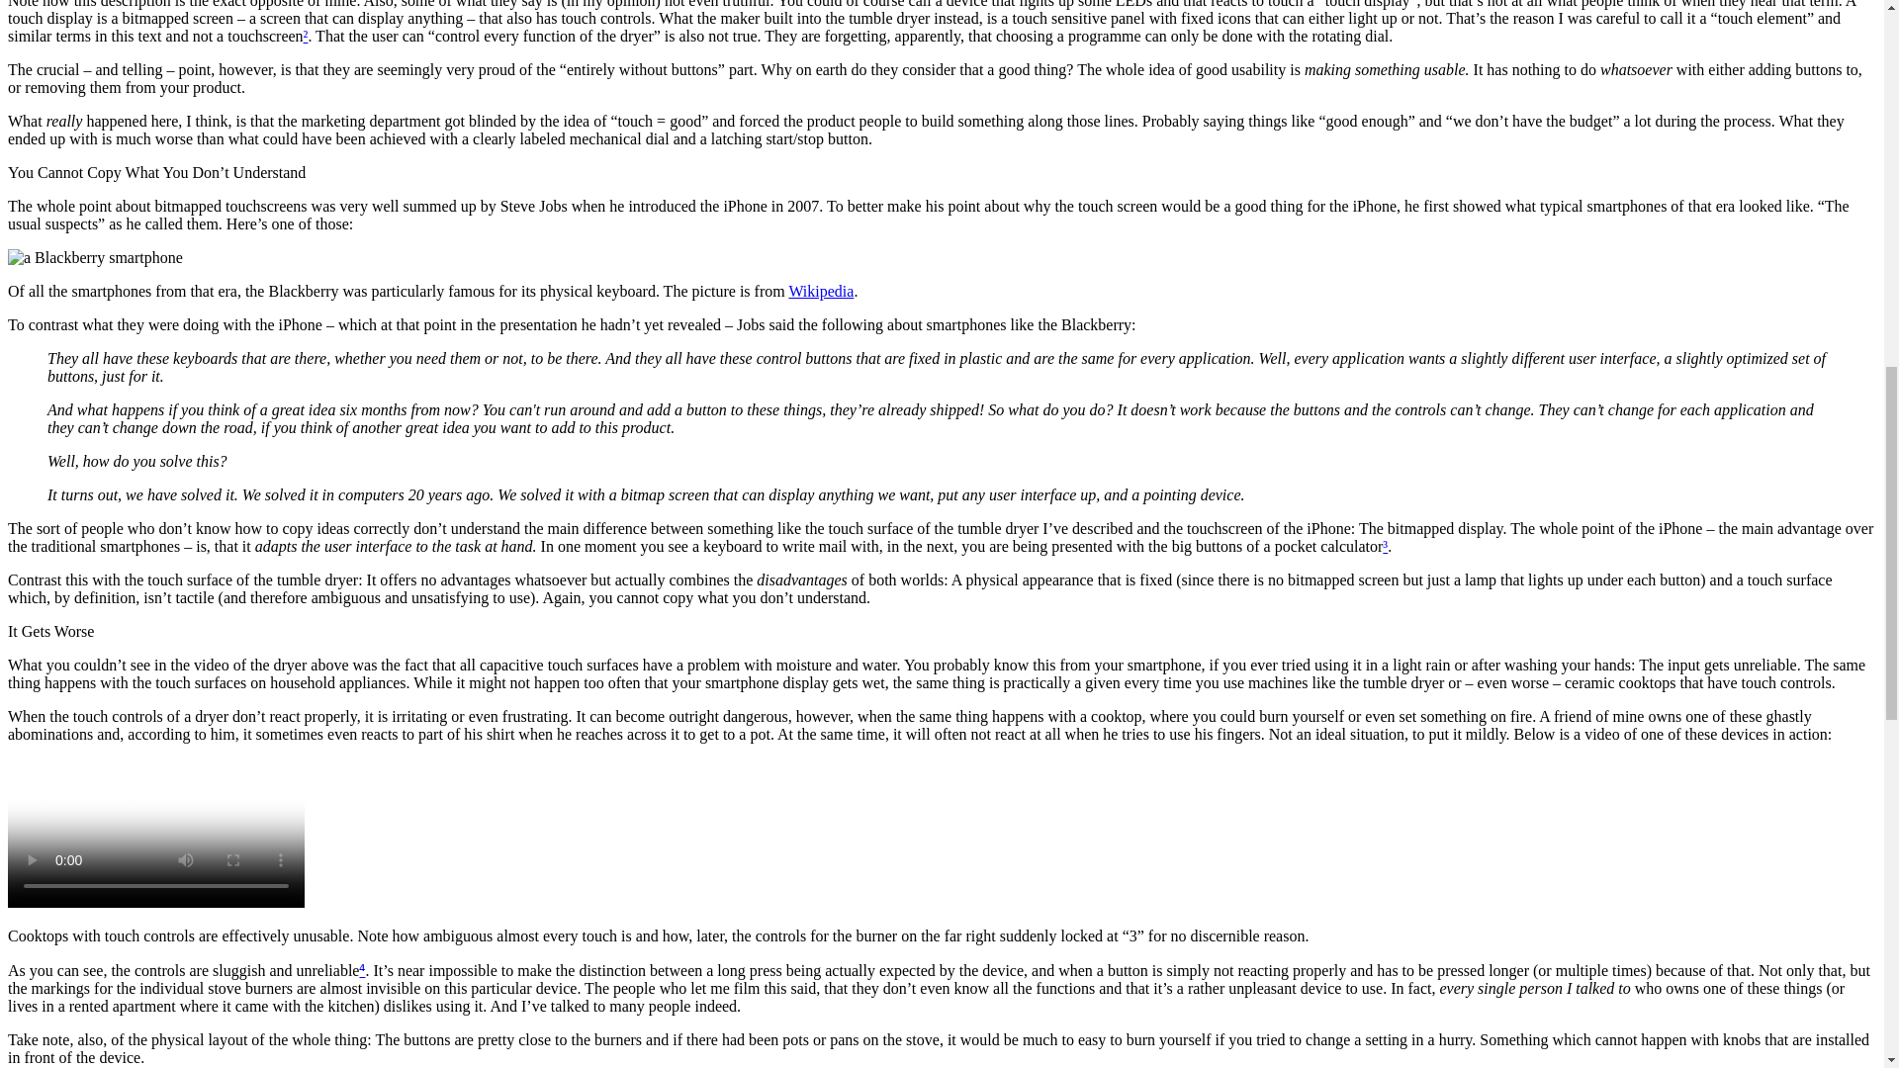  What do you see at coordinates (820, 291) in the screenshot?
I see `Wikipedia` at bounding box center [820, 291].